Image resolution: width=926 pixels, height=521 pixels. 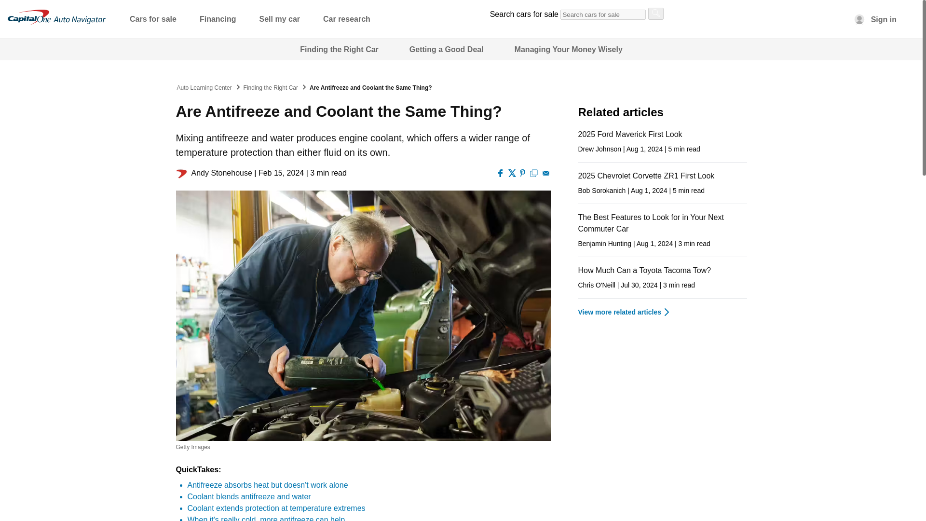 What do you see at coordinates (158, 21) in the screenshot?
I see `Cars for sale` at bounding box center [158, 21].